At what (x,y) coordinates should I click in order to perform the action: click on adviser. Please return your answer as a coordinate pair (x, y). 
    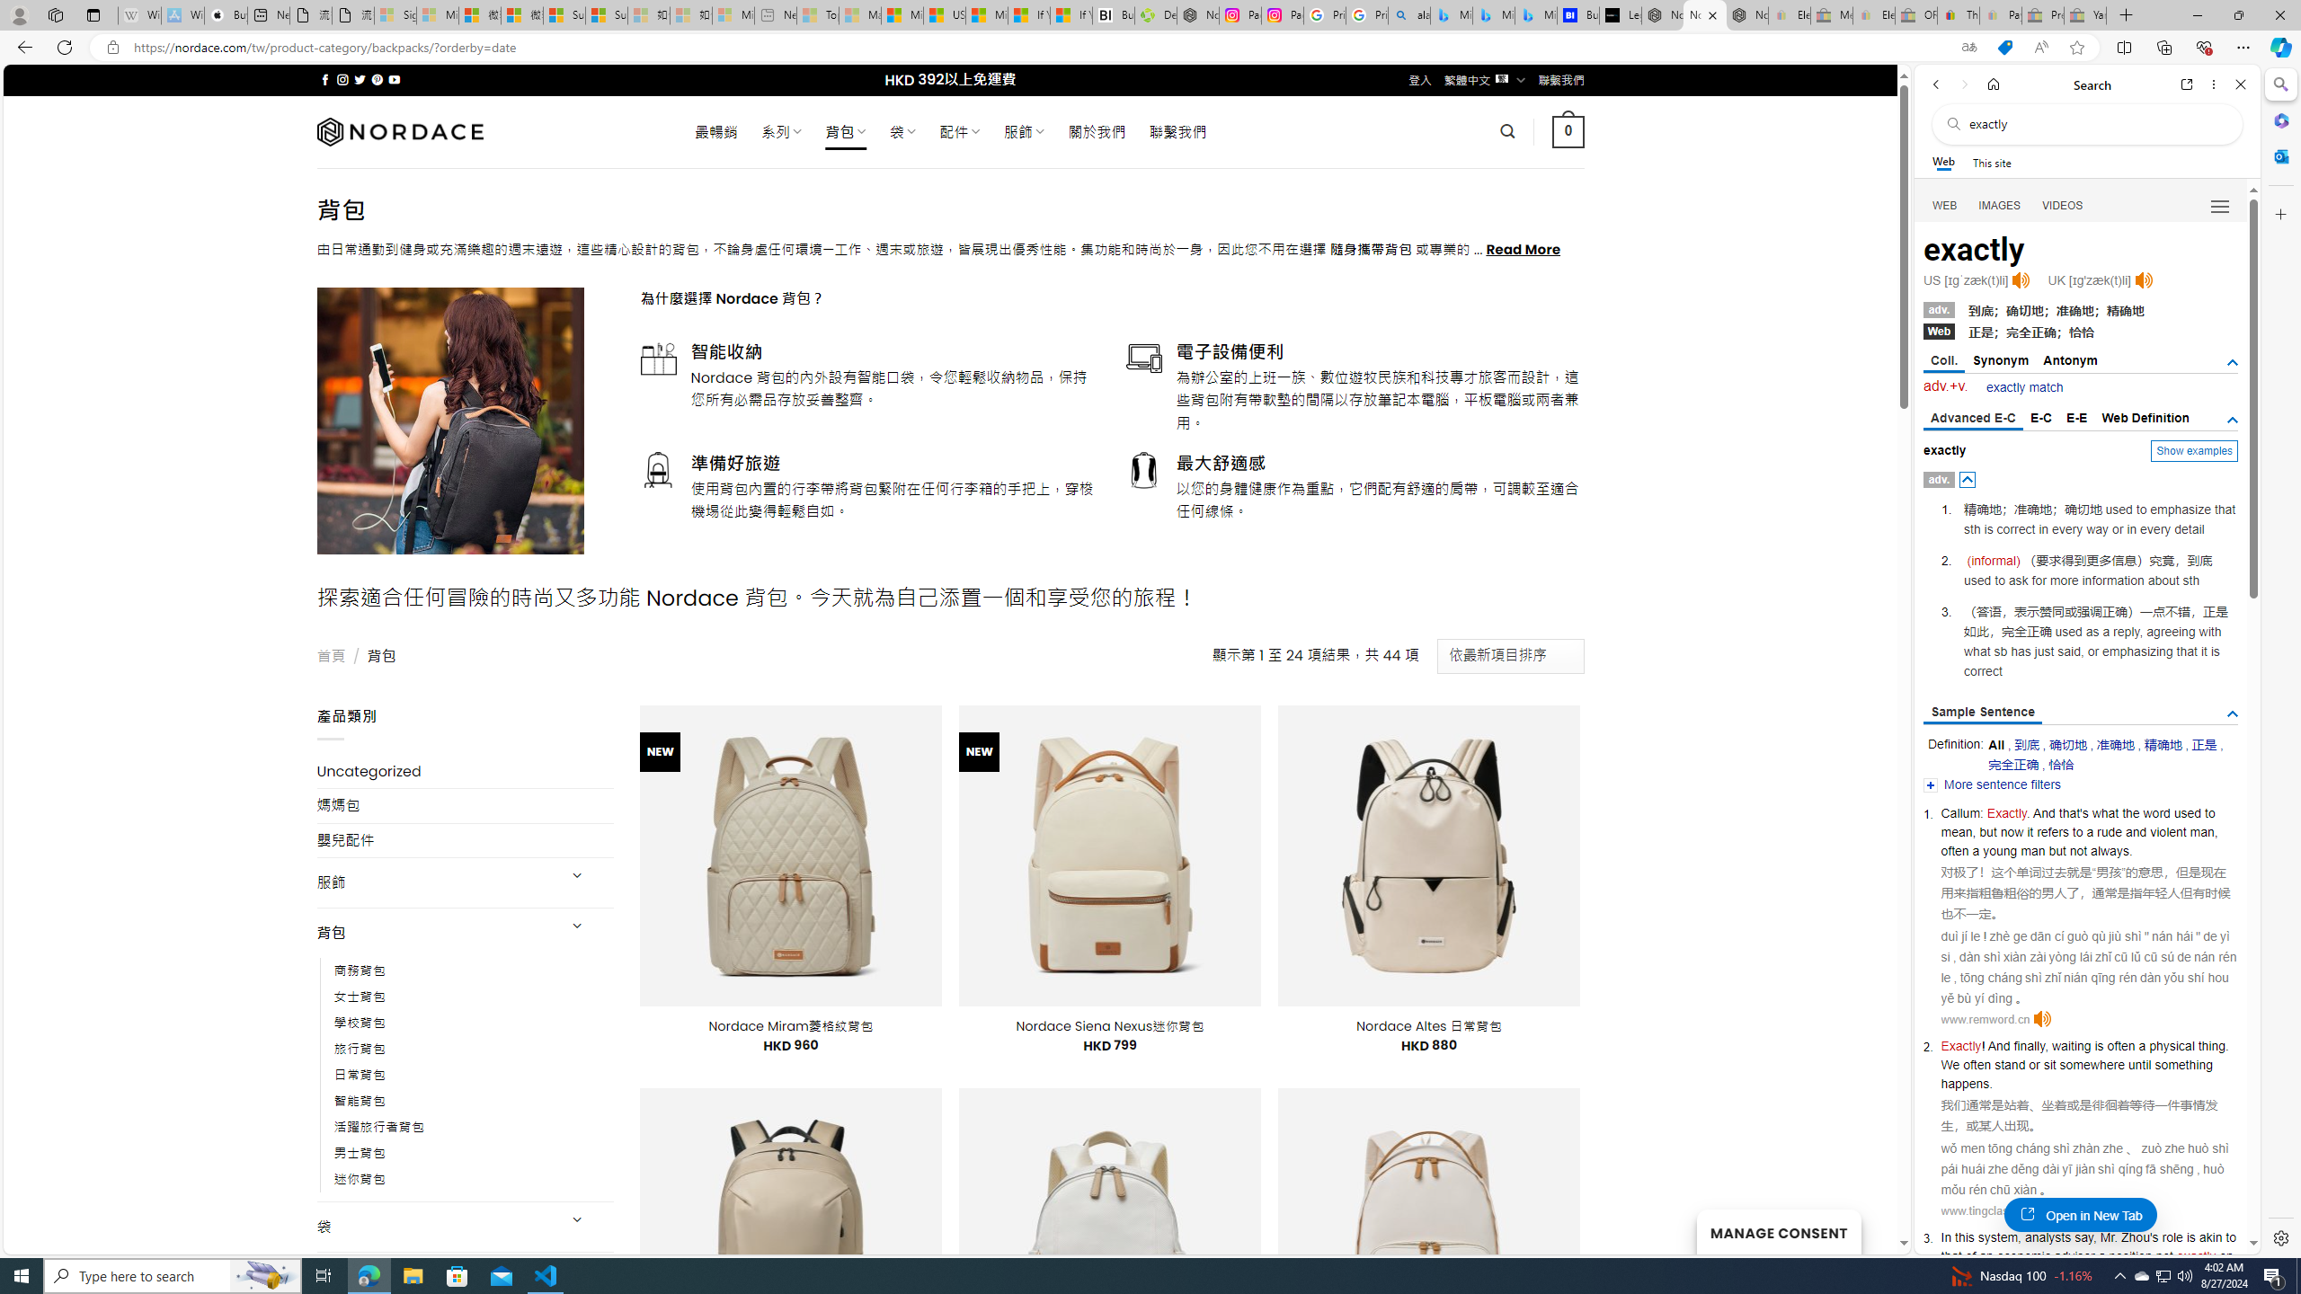
    Looking at the image, I should click on (2075, 1255).